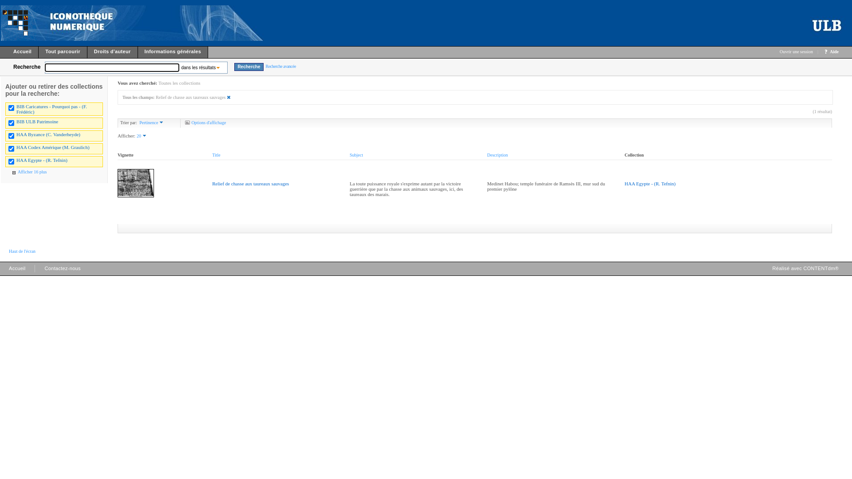 The width and height of the screenshot is (852, 479). Describe the element at coordinates (20, 53) in the screenshot. I see `Accueil` at that location.